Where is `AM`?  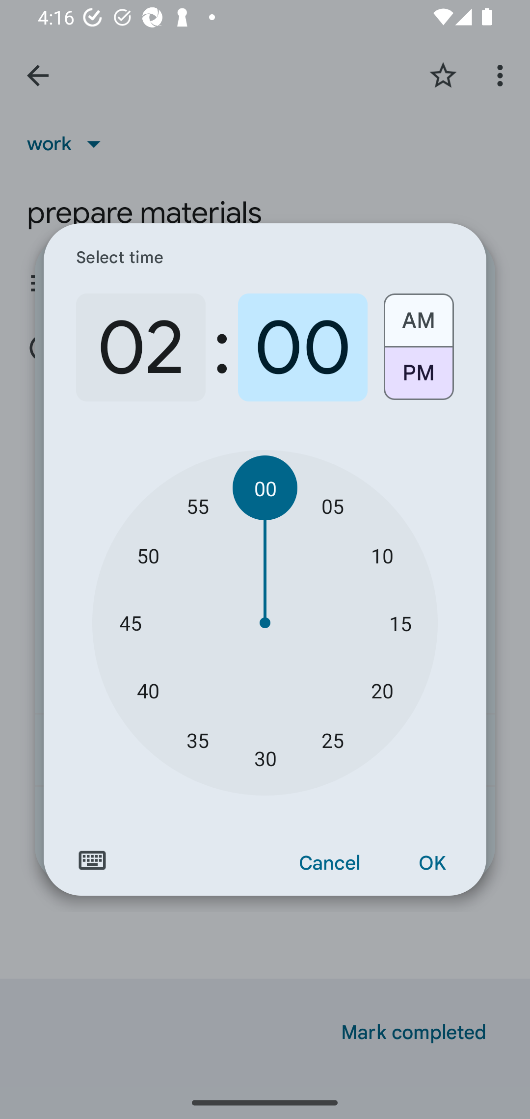
AM is located at coordinates (418, 315).